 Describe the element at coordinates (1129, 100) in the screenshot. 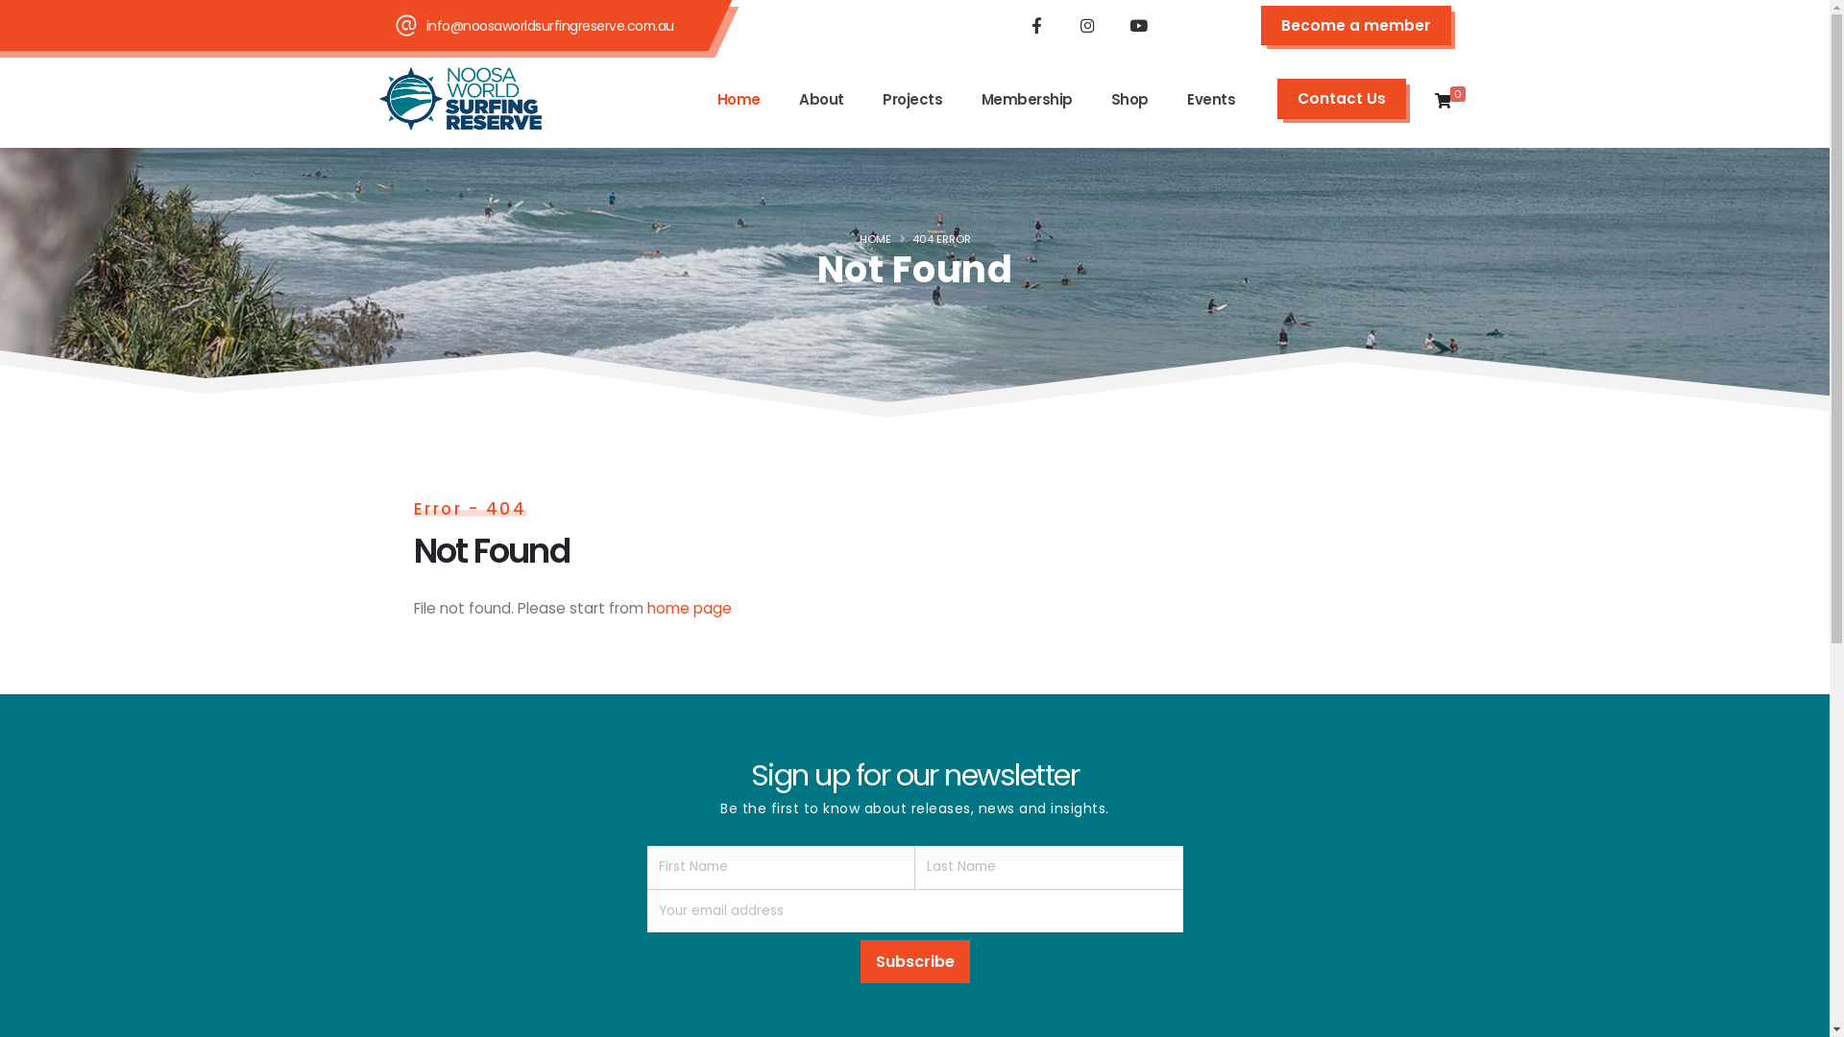

I see `Shop` at that location.